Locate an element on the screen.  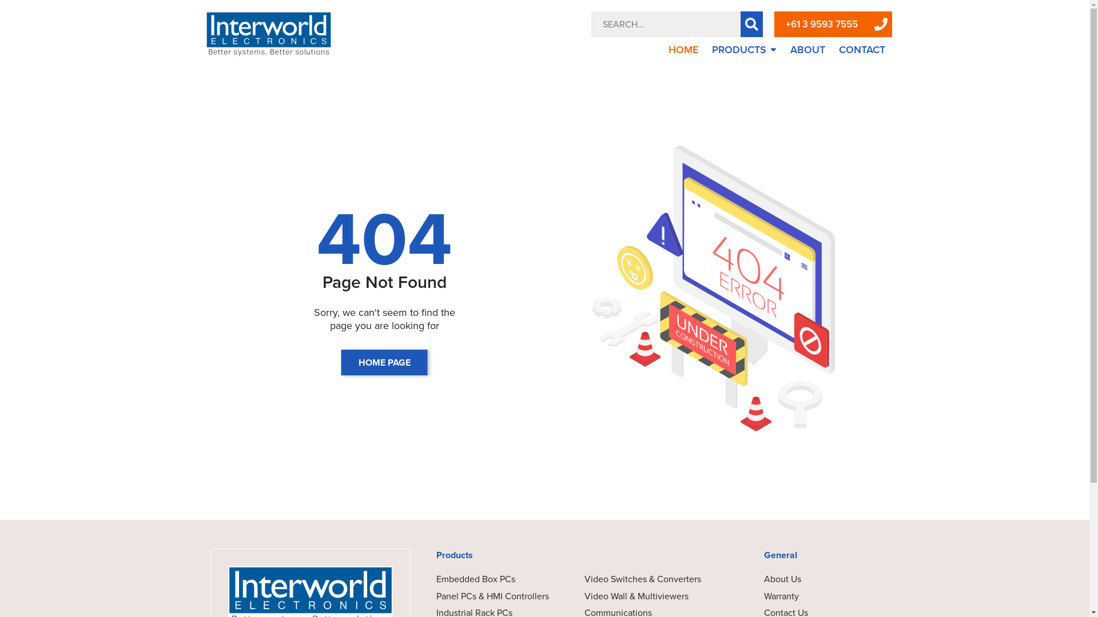
CONTACT is located at coordinates (862, 50).